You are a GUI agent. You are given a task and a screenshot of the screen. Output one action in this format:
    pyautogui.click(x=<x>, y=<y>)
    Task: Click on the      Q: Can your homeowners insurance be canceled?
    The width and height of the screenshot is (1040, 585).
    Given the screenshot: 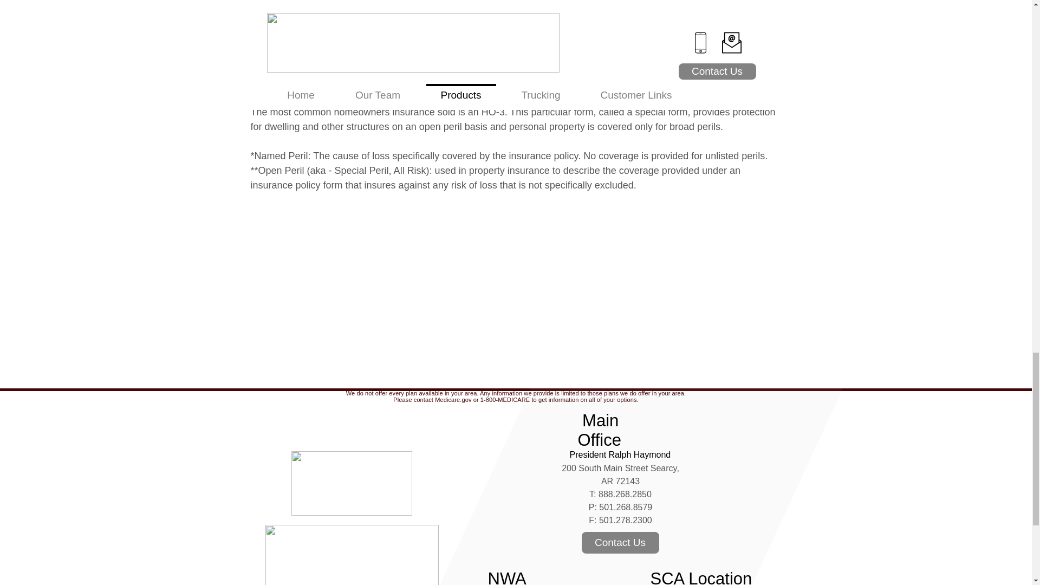 What is the action you would take?
    pyautogui.click(x=365, y=316)
    